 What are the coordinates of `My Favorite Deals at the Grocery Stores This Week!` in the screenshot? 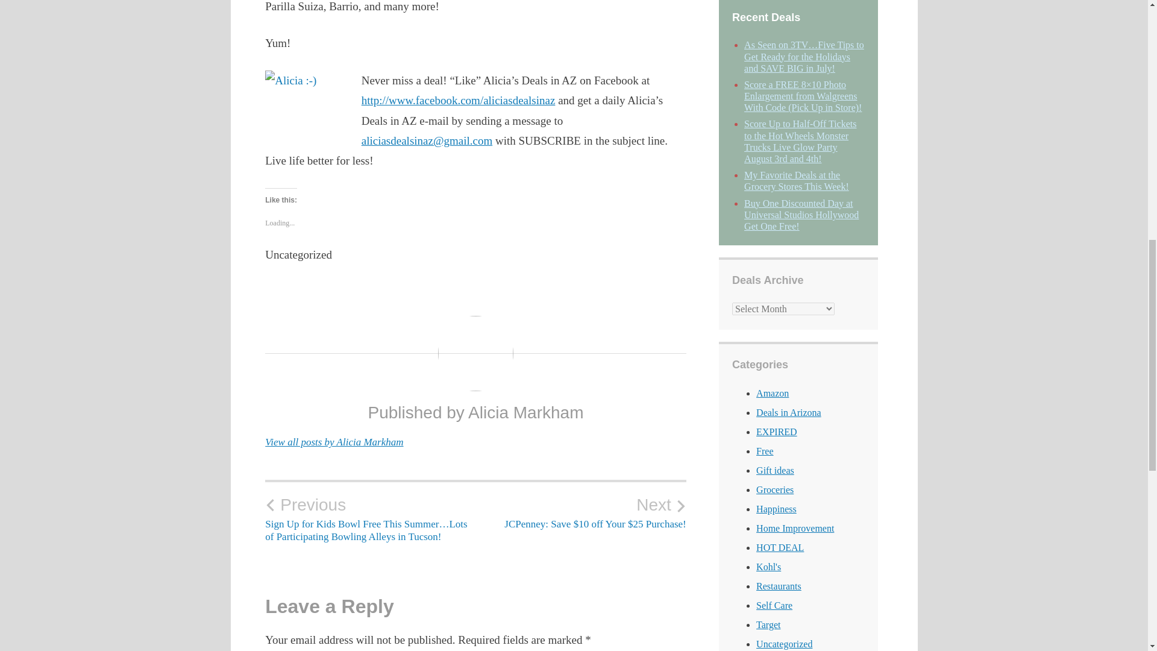 It's located at (797, 180).